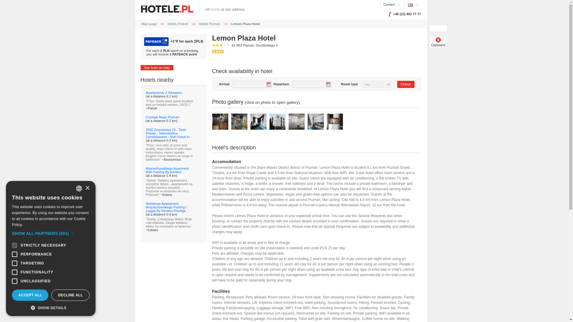  What do you see at coordinates (389, 4) in the screenshot?
I see `Contact` at bounding box center [389, 4].